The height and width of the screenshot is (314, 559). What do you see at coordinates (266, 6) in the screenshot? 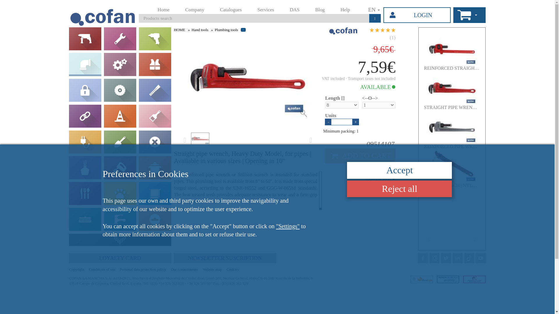
I see `Blog` at bounding box center [266, 6].